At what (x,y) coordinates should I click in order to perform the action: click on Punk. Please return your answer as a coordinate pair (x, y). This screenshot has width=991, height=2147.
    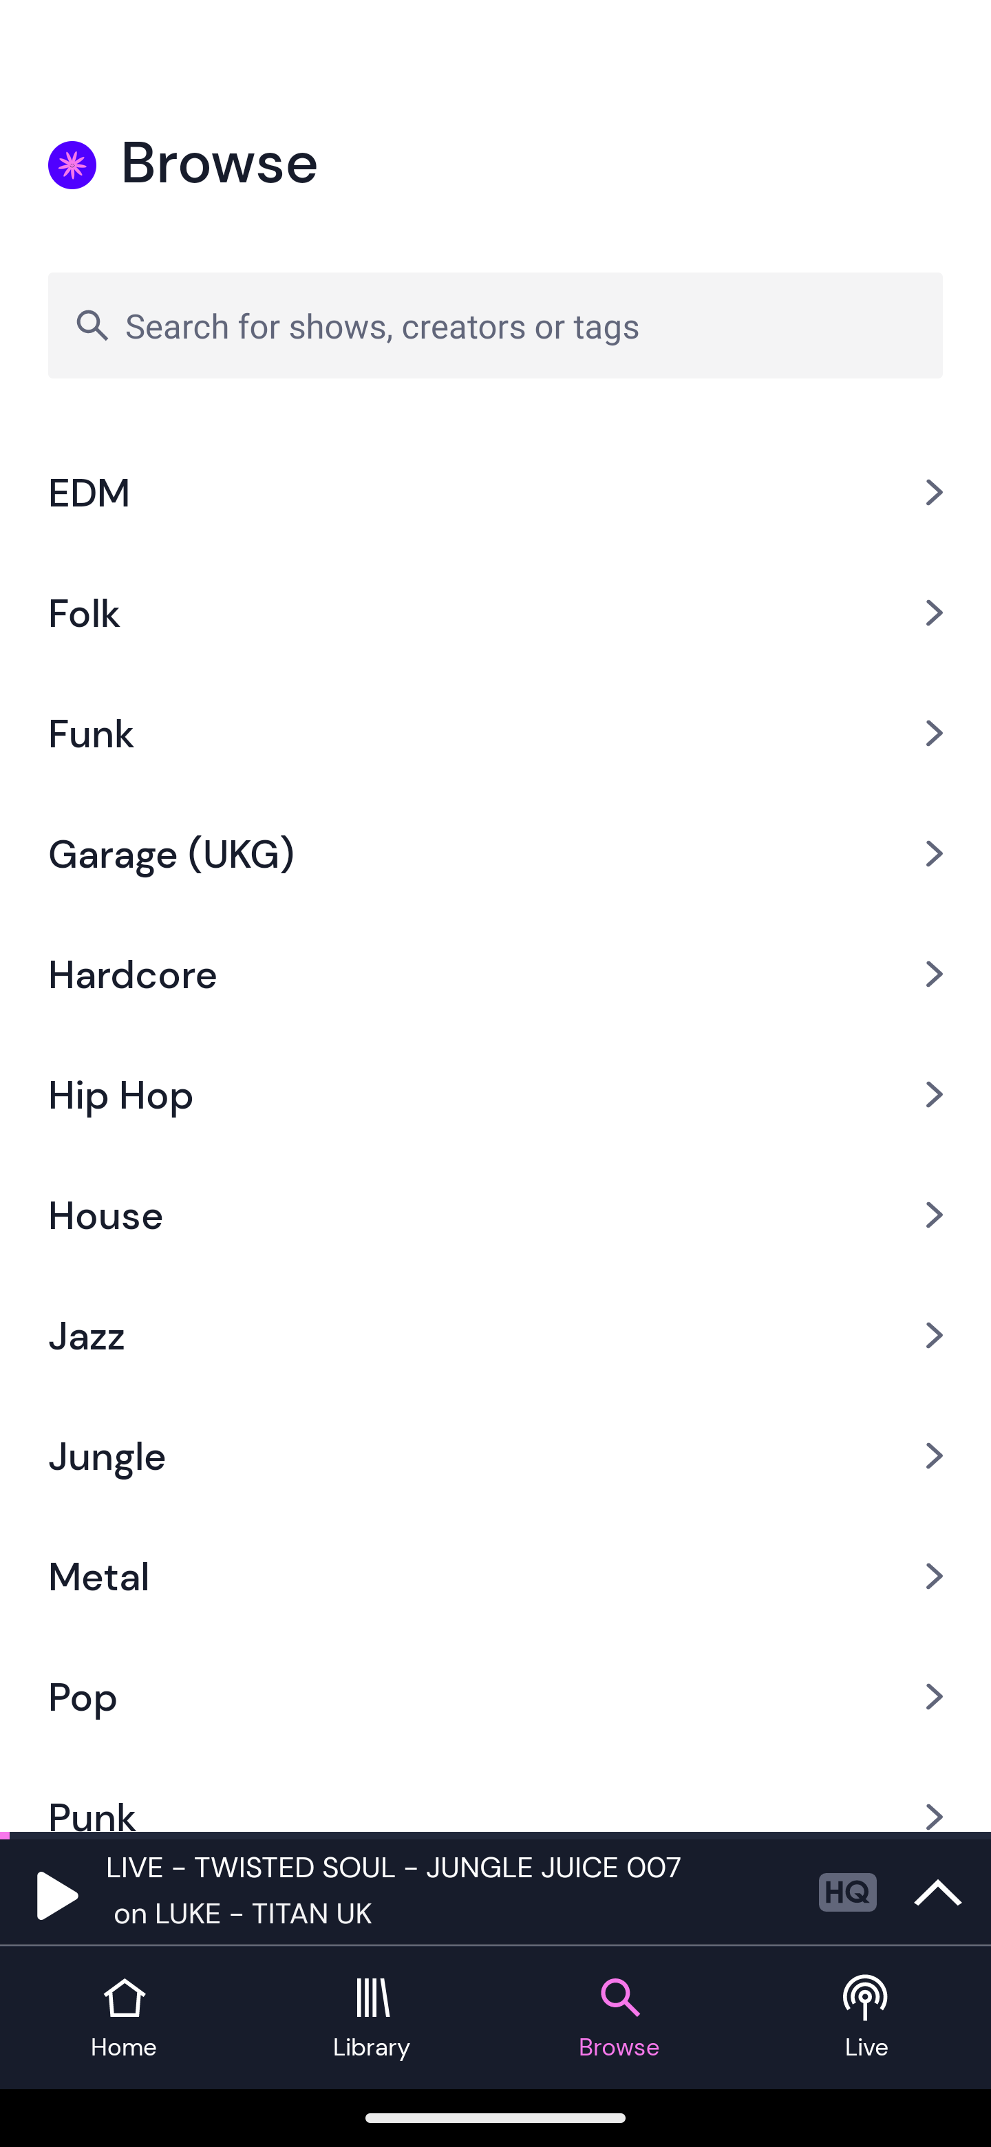
    Looking at the image, I should click on (495, 1793).